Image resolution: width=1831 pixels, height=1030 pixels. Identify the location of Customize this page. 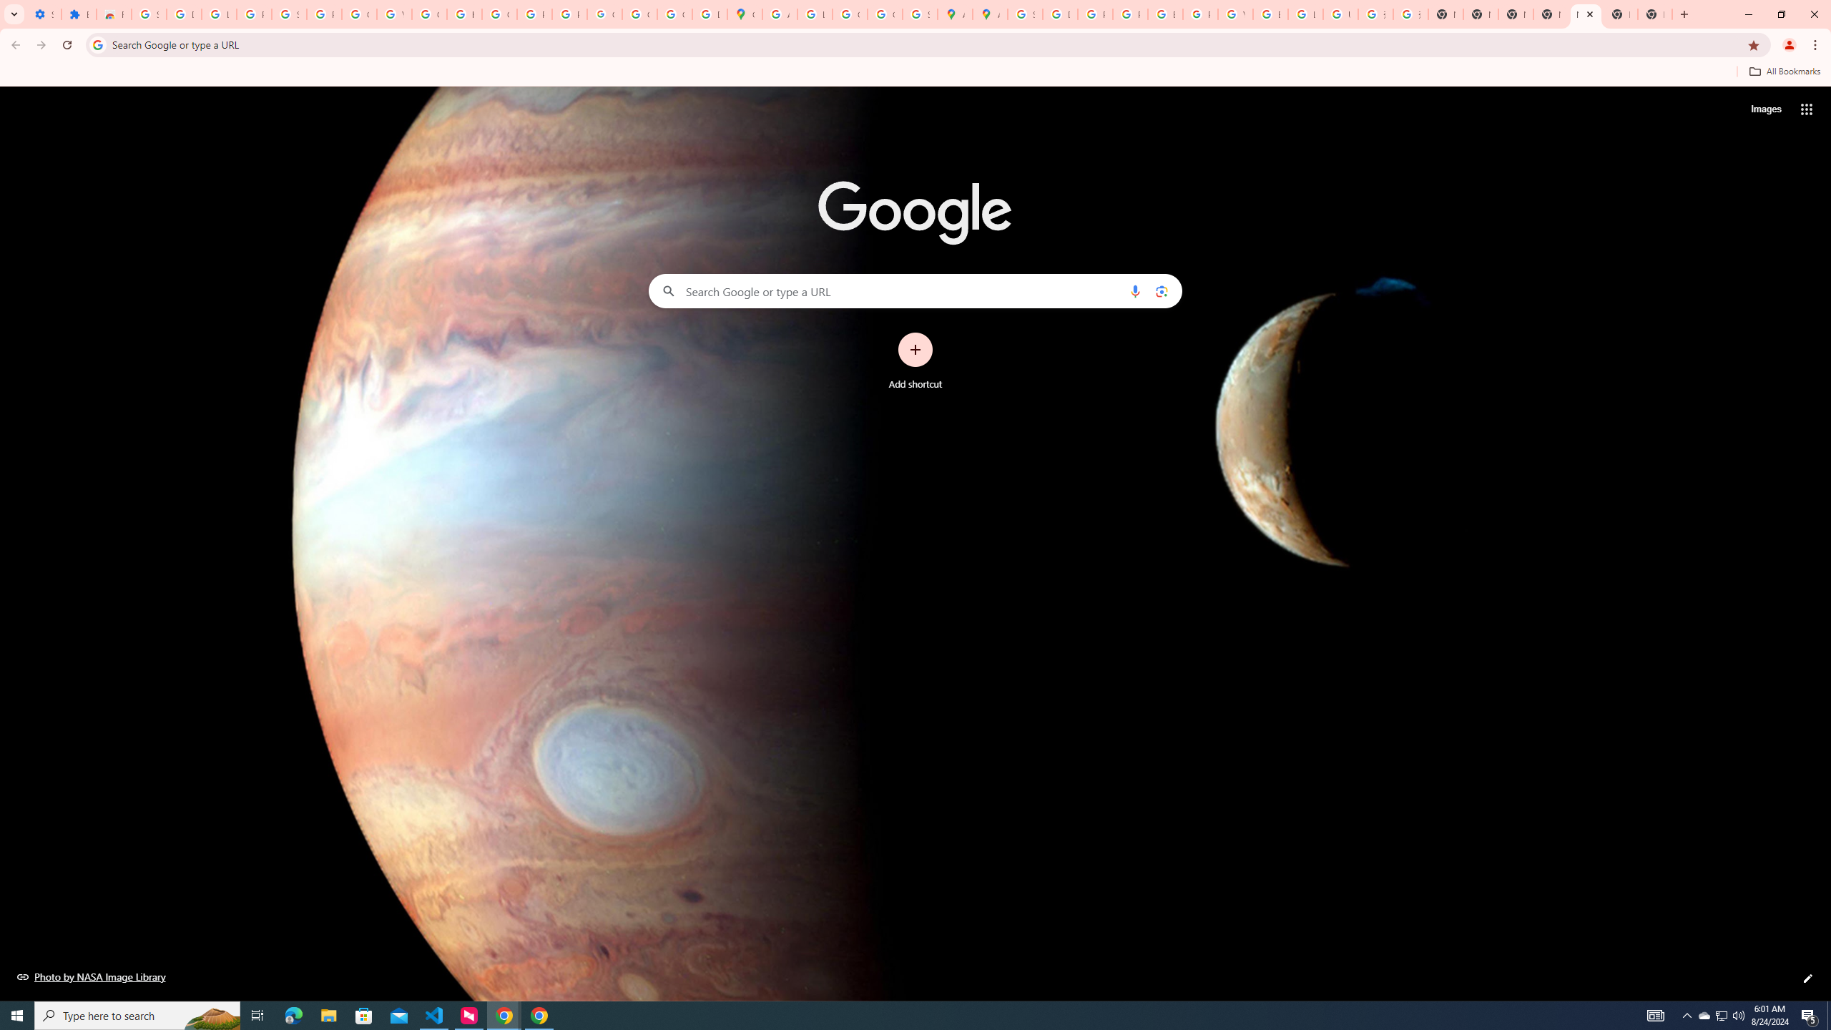
(1808, 978).